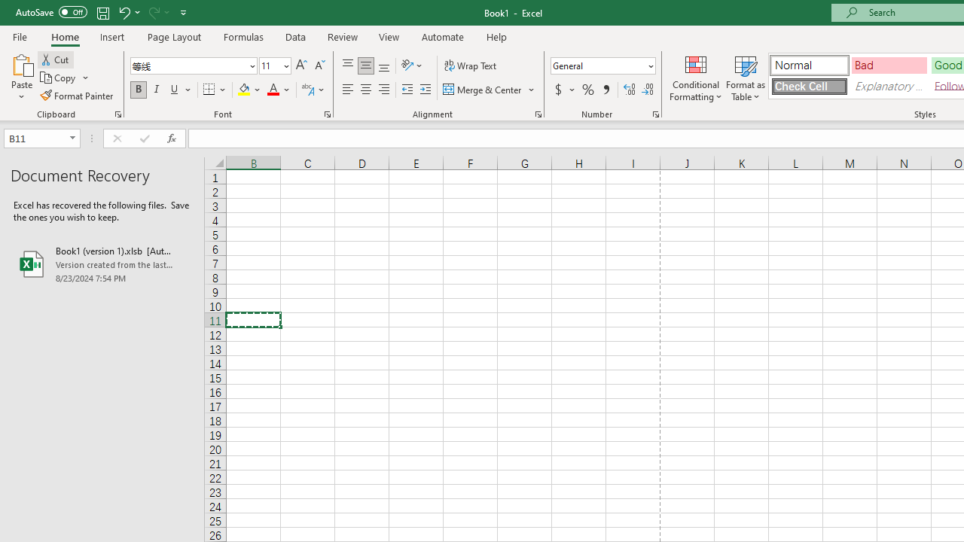 This screenshot has height=542, width=964. Describe the element at coordinates (215, 90) in the screenshot. I see `Borders` at that location.